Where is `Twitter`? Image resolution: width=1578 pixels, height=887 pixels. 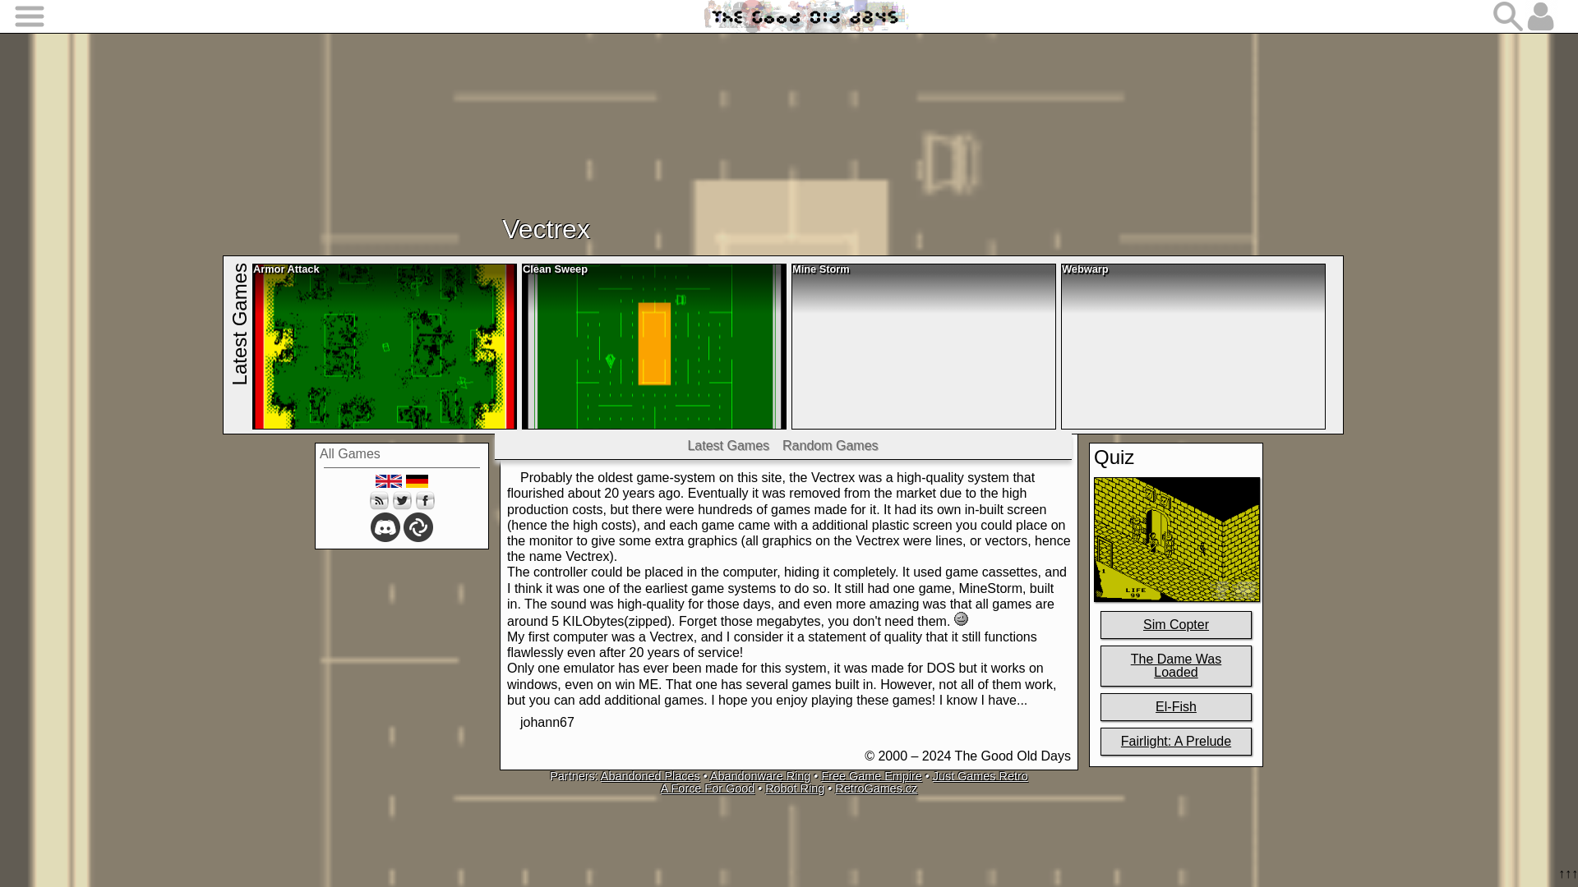 Twitter is located at coordinates (401, 500).